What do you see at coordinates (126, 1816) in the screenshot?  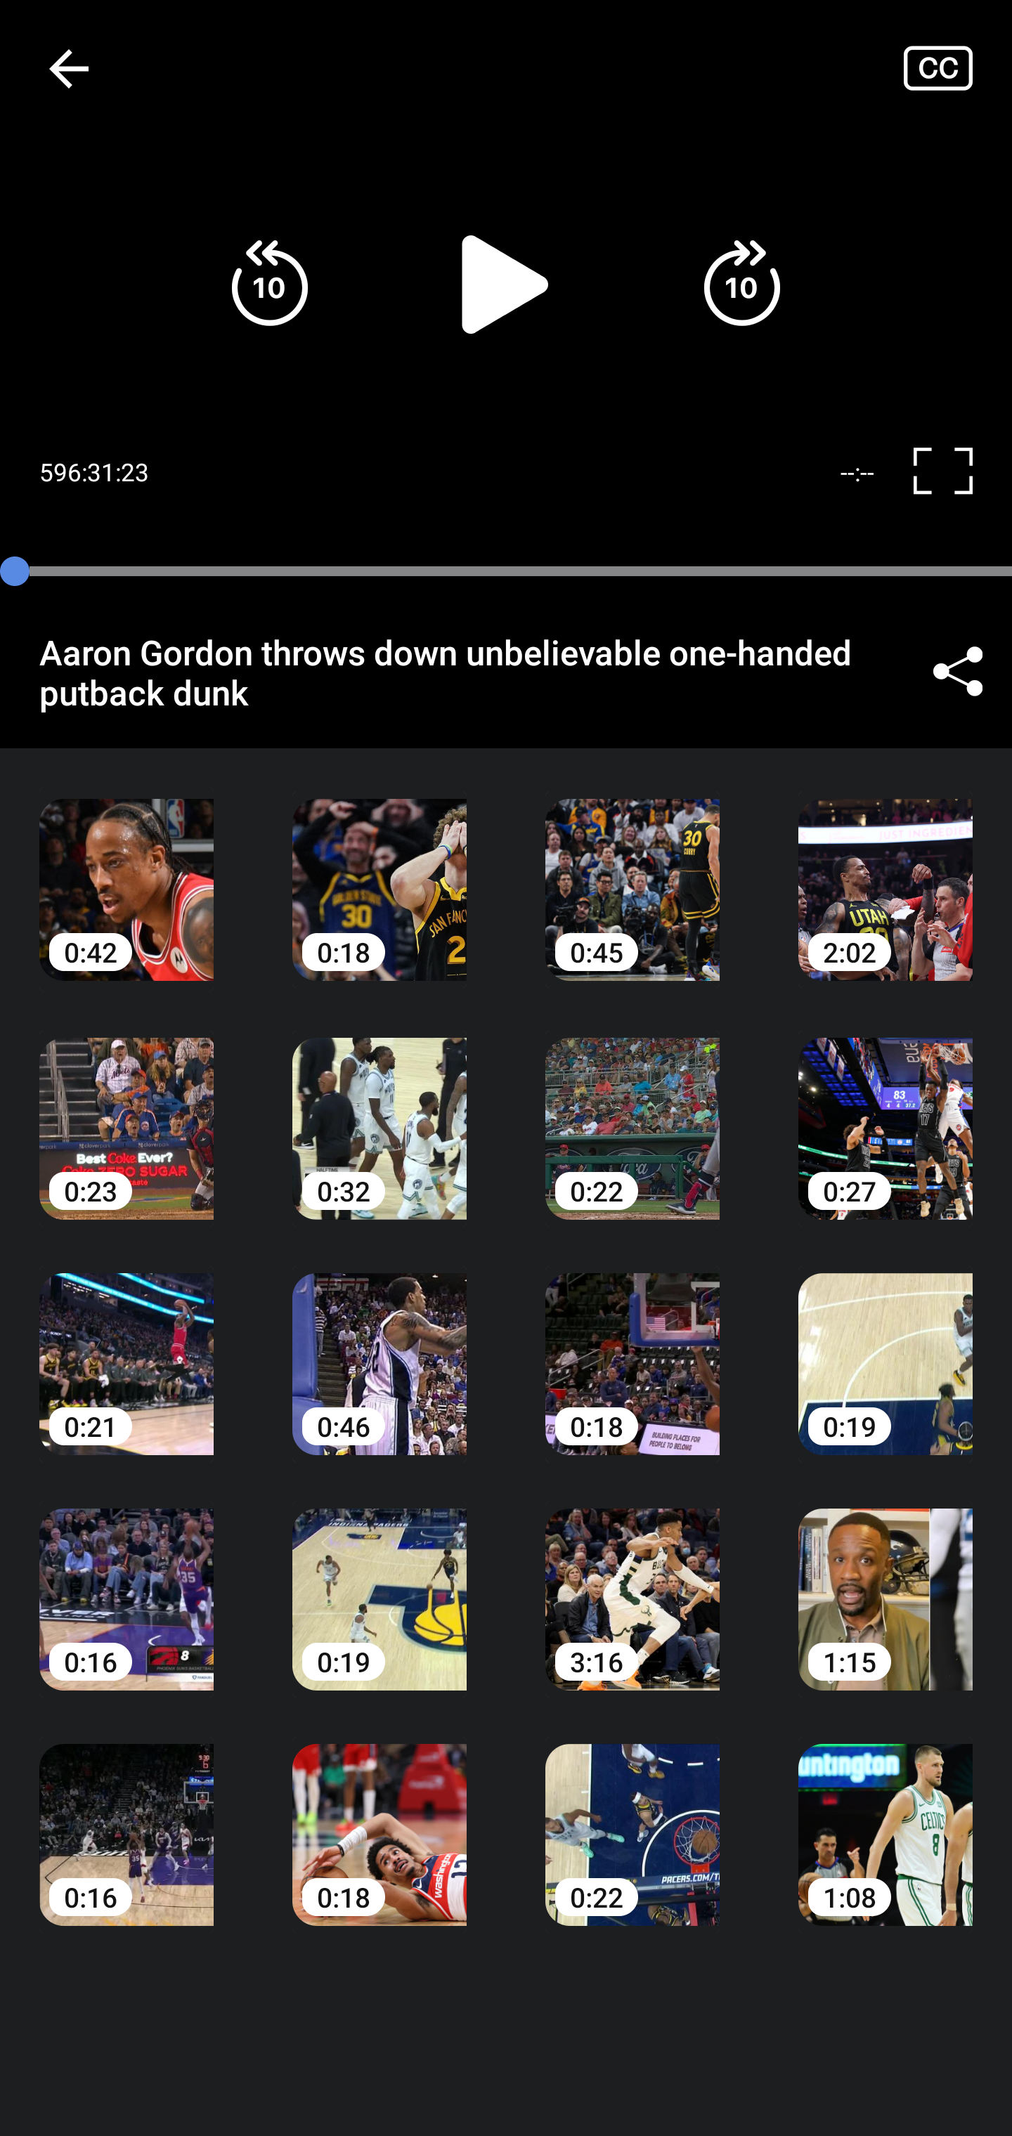 I see `0:16` at bounding box center [126, 1816].